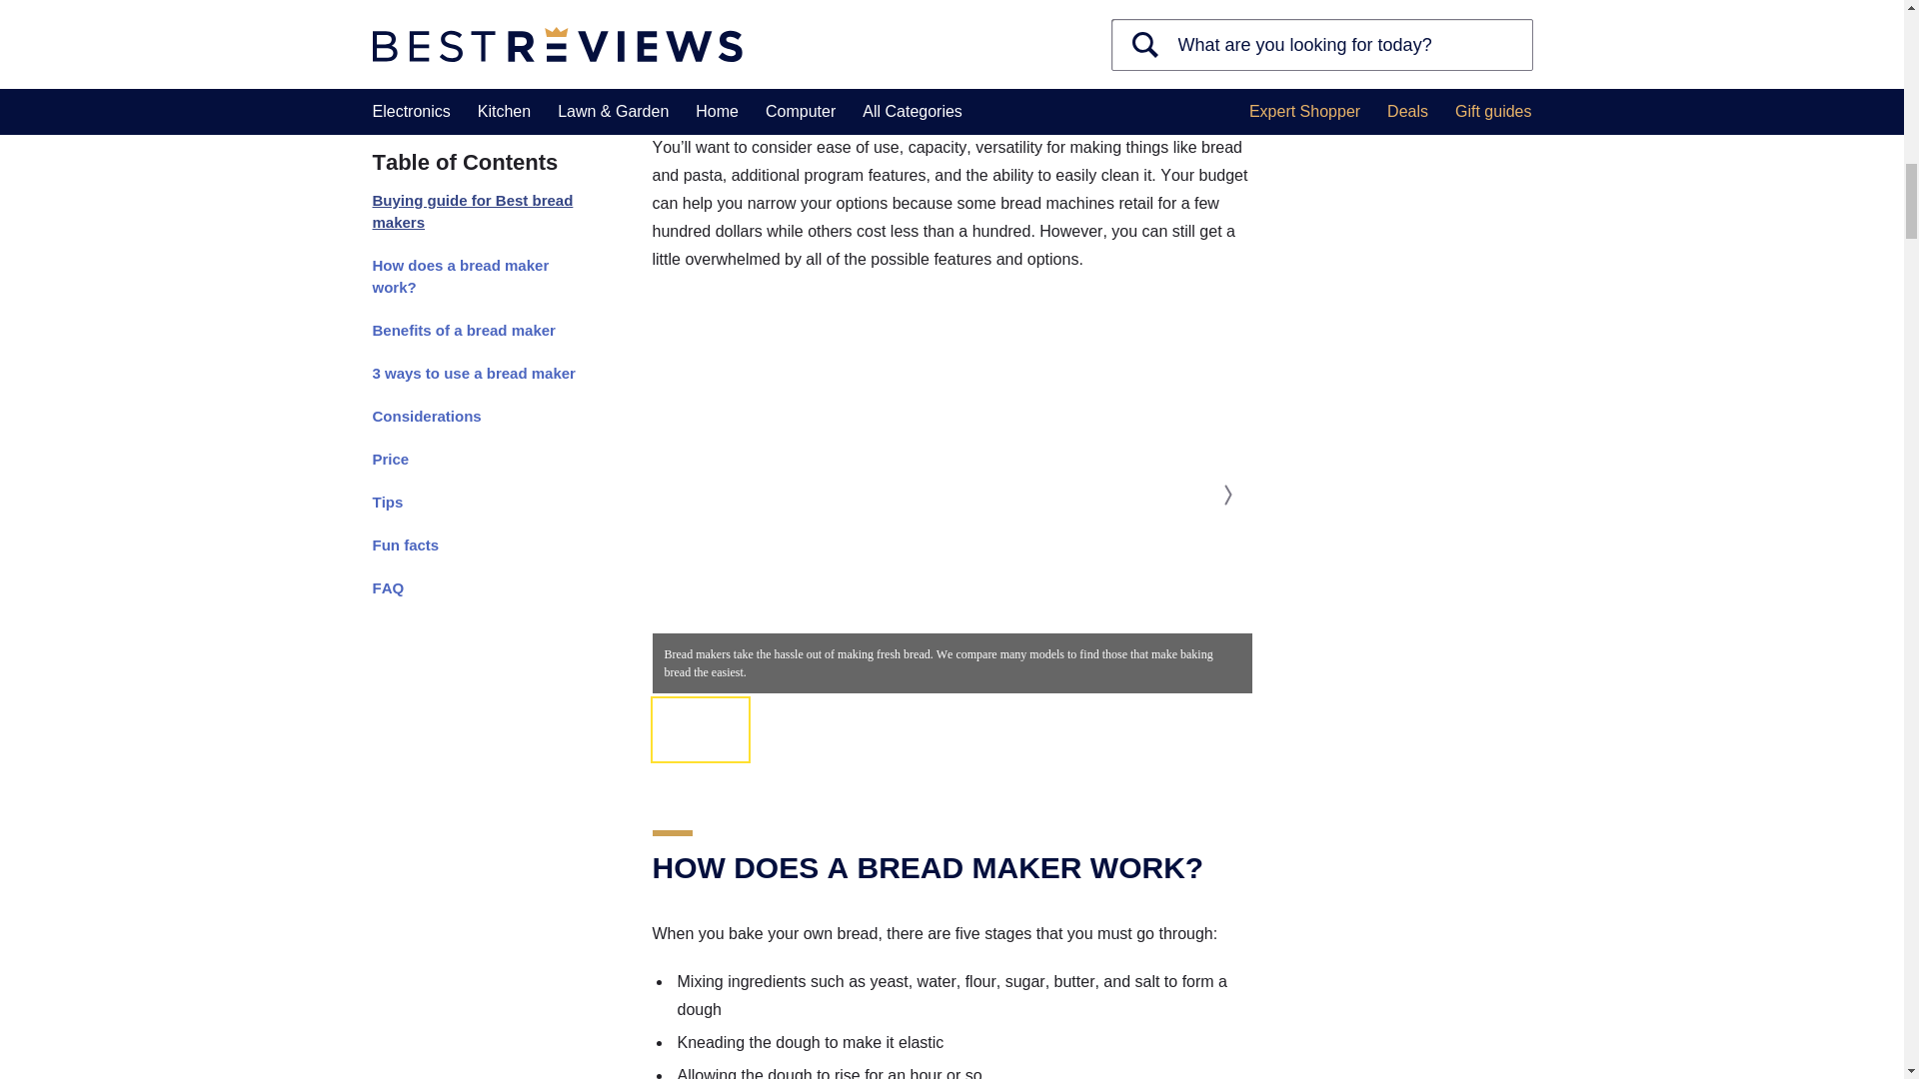 The image size is (1919, 1079). Describe the element at coordinates (476, 126) in the screenshot. I see `Price` at that location.